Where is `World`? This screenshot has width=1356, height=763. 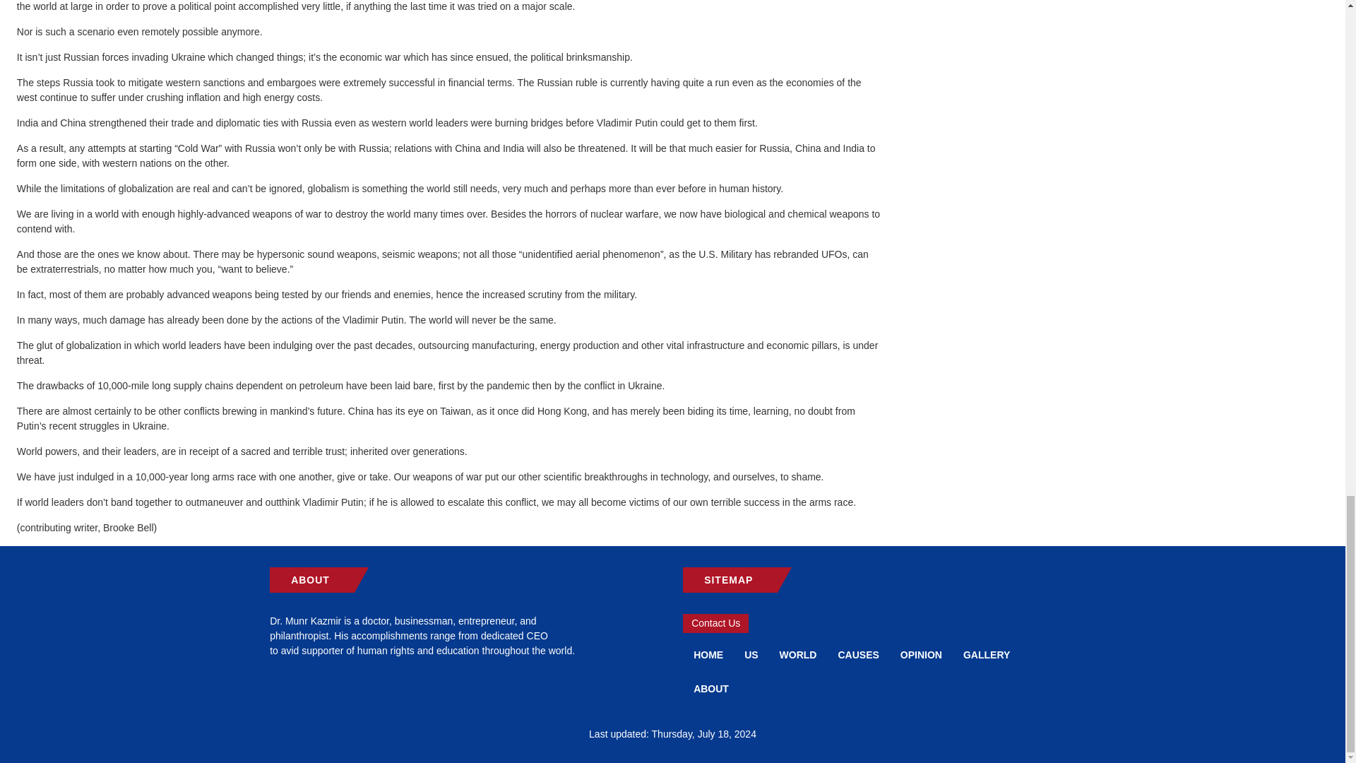 World is located at coordinates (798, 654).